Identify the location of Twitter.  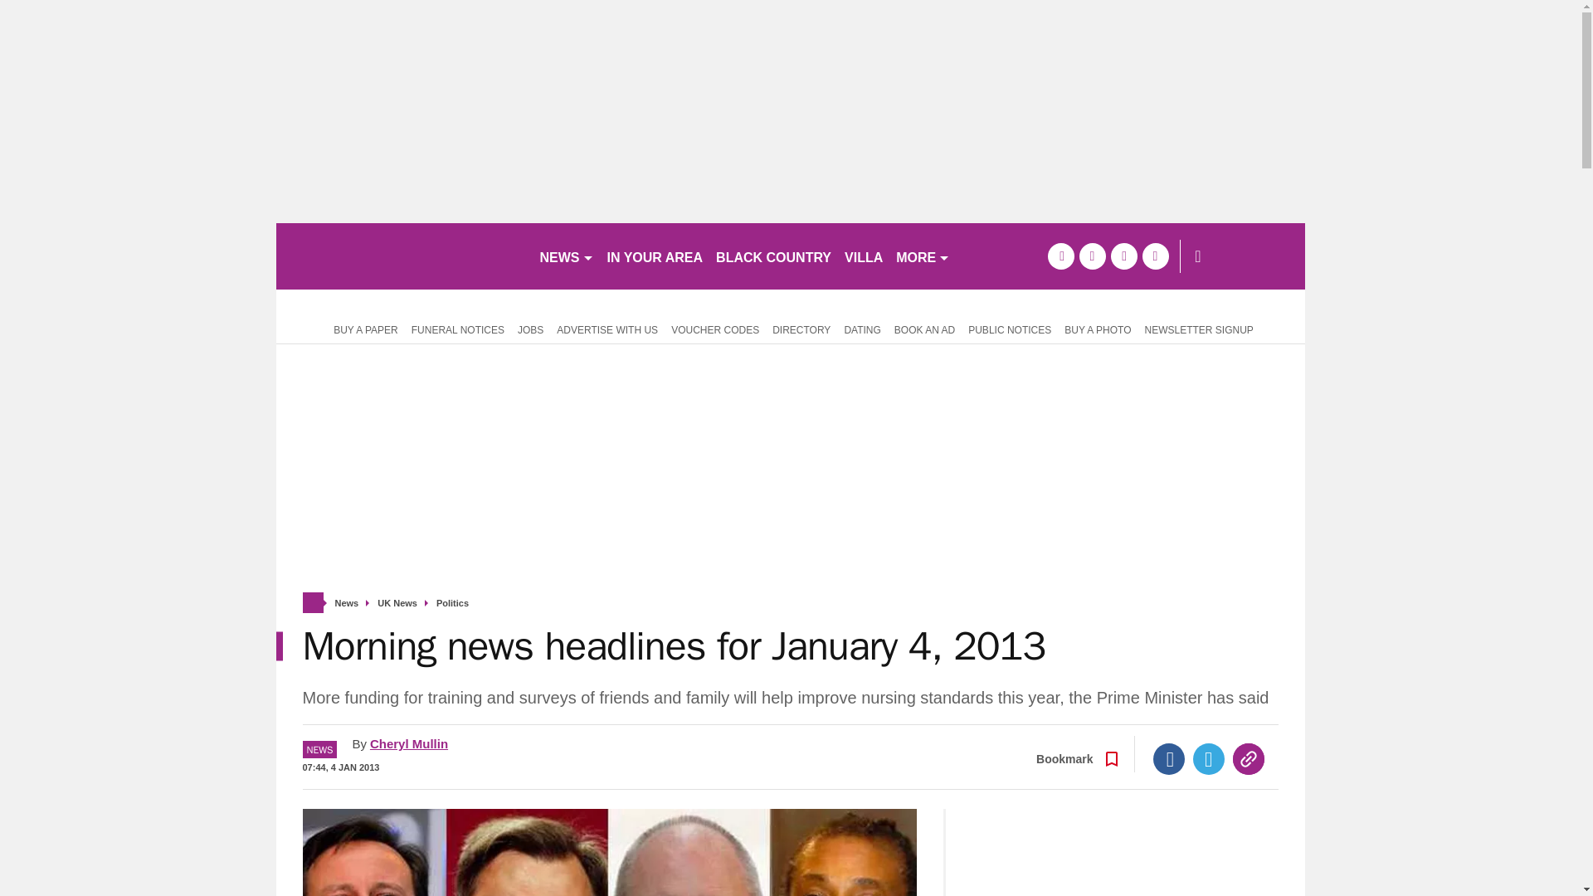
(1209, 759).